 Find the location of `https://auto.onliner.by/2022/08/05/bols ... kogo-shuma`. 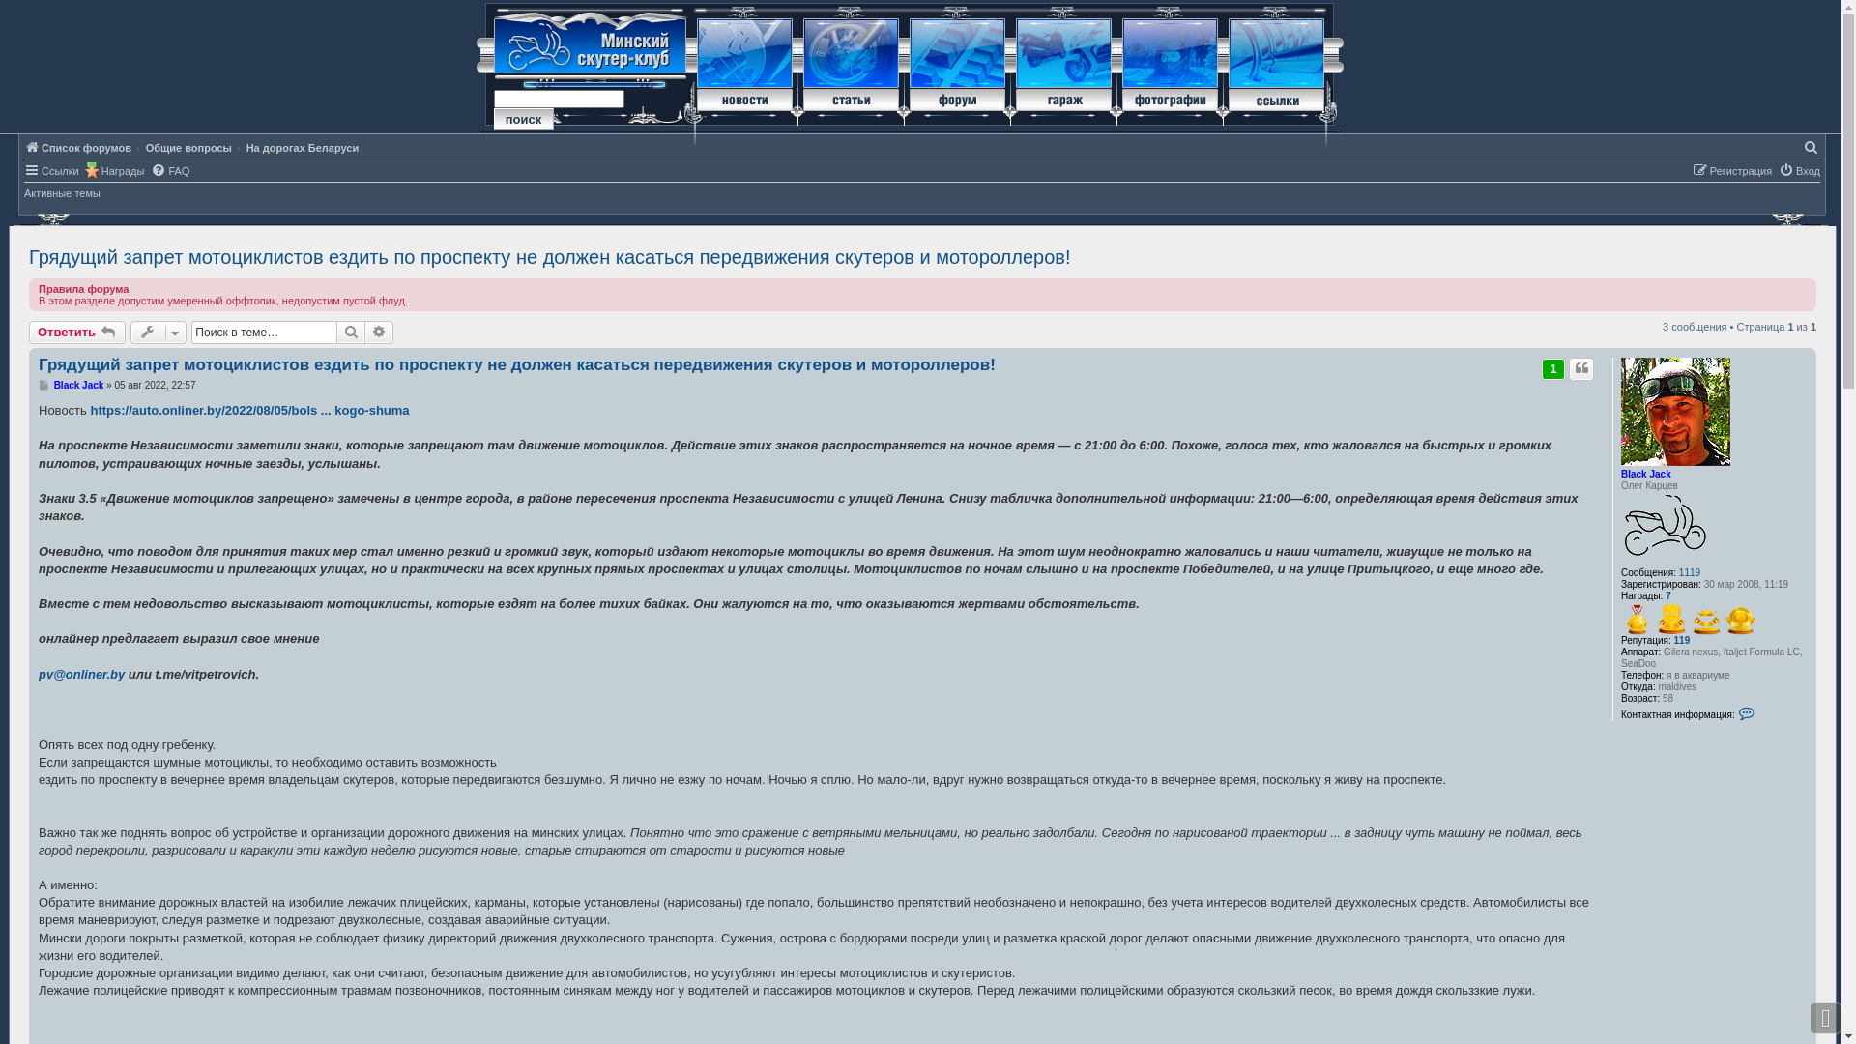

https://auto.onliner.by/2022/08/05/bols ... kogo-shuma is located at coordinates (249, 411).